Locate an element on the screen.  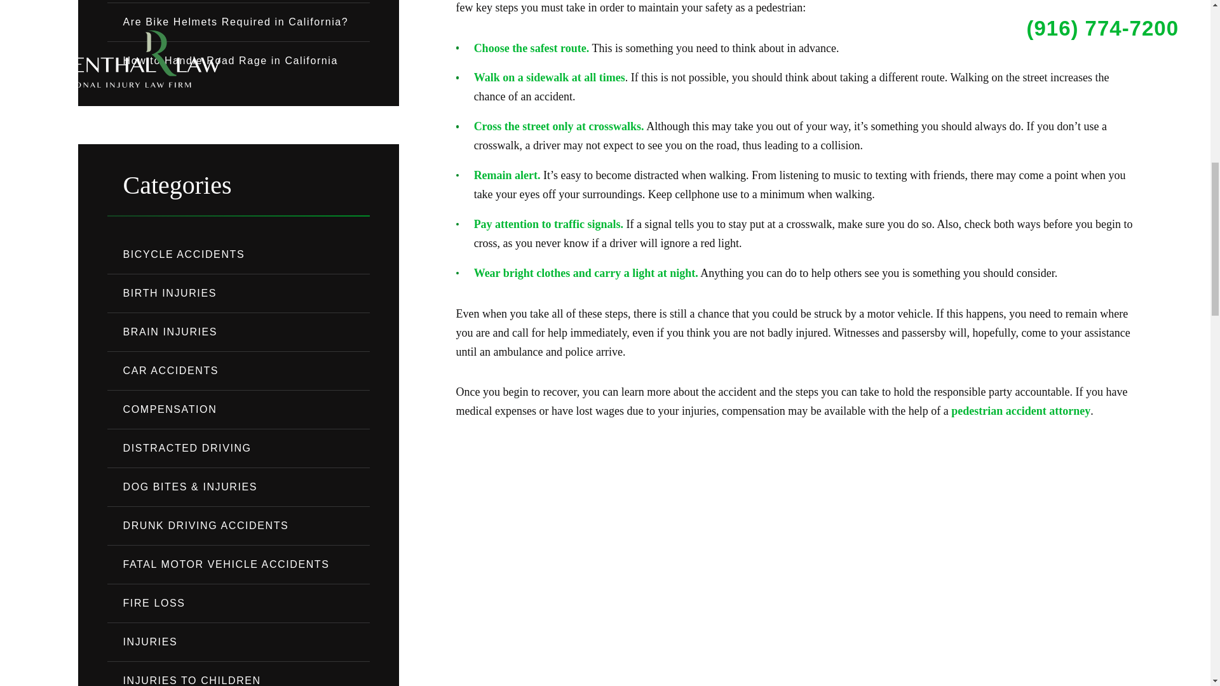
BICYCLE ACCIDENTS is located at coordinates (238, 254).